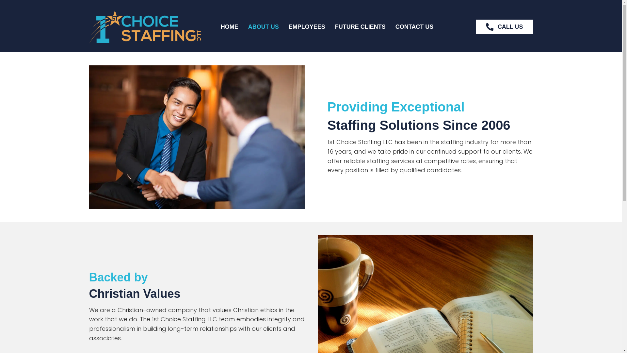 The height and width of the screenshot is (353, 627). Describe the element at coordinates (145, 27) in the screenshot. I see `1st choice staffing hq` at that location.